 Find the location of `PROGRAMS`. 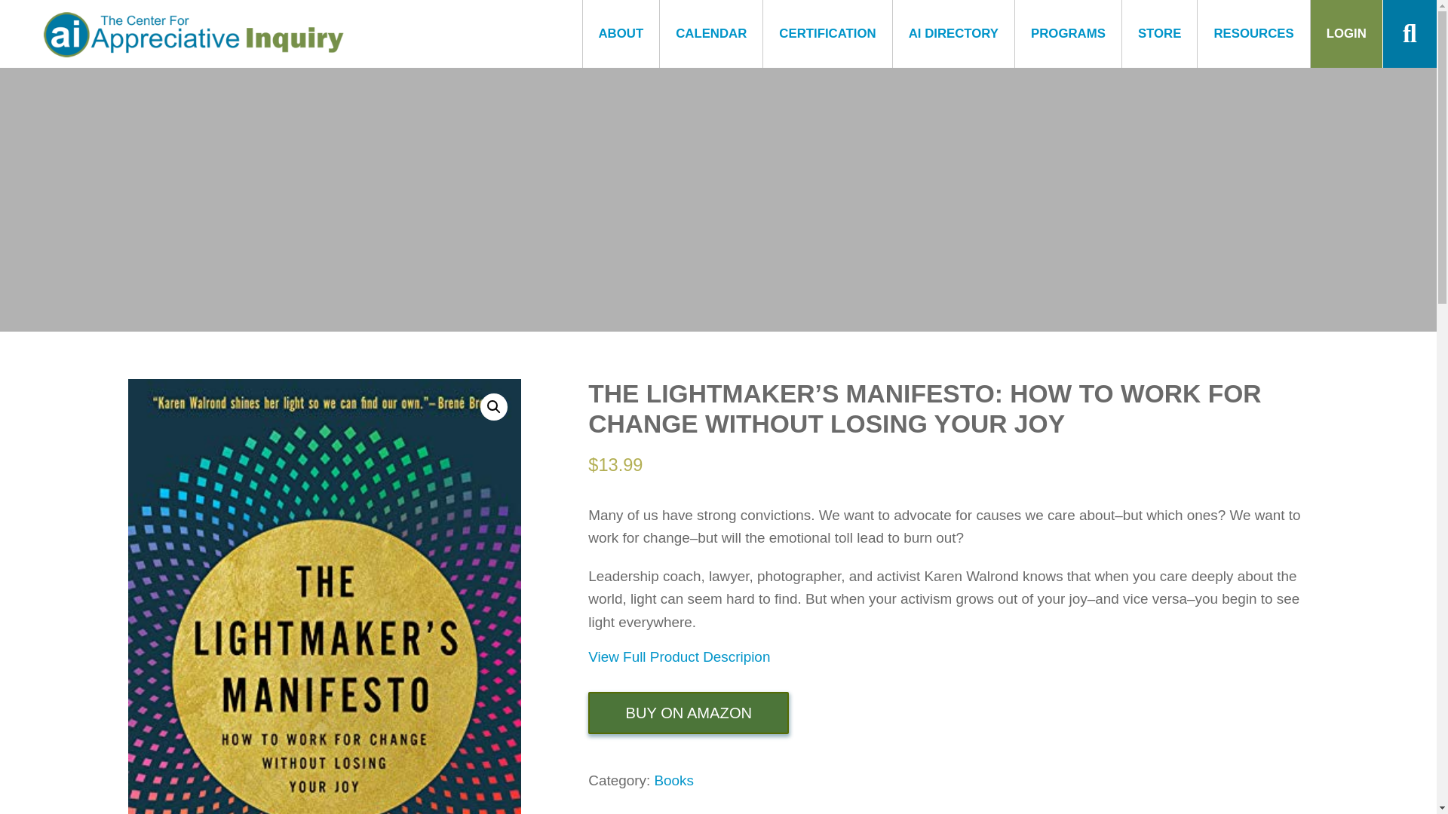

PROGRAMS is located at coordinates (1068, 33).